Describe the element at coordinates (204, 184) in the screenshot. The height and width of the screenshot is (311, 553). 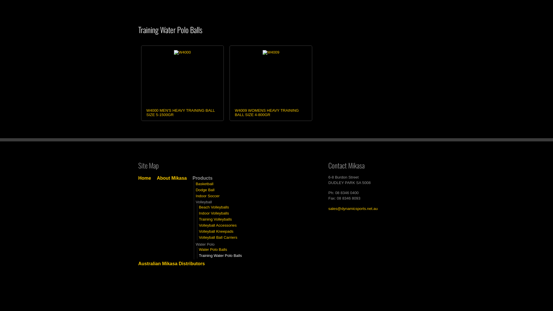
I see `Basketball` at that location.